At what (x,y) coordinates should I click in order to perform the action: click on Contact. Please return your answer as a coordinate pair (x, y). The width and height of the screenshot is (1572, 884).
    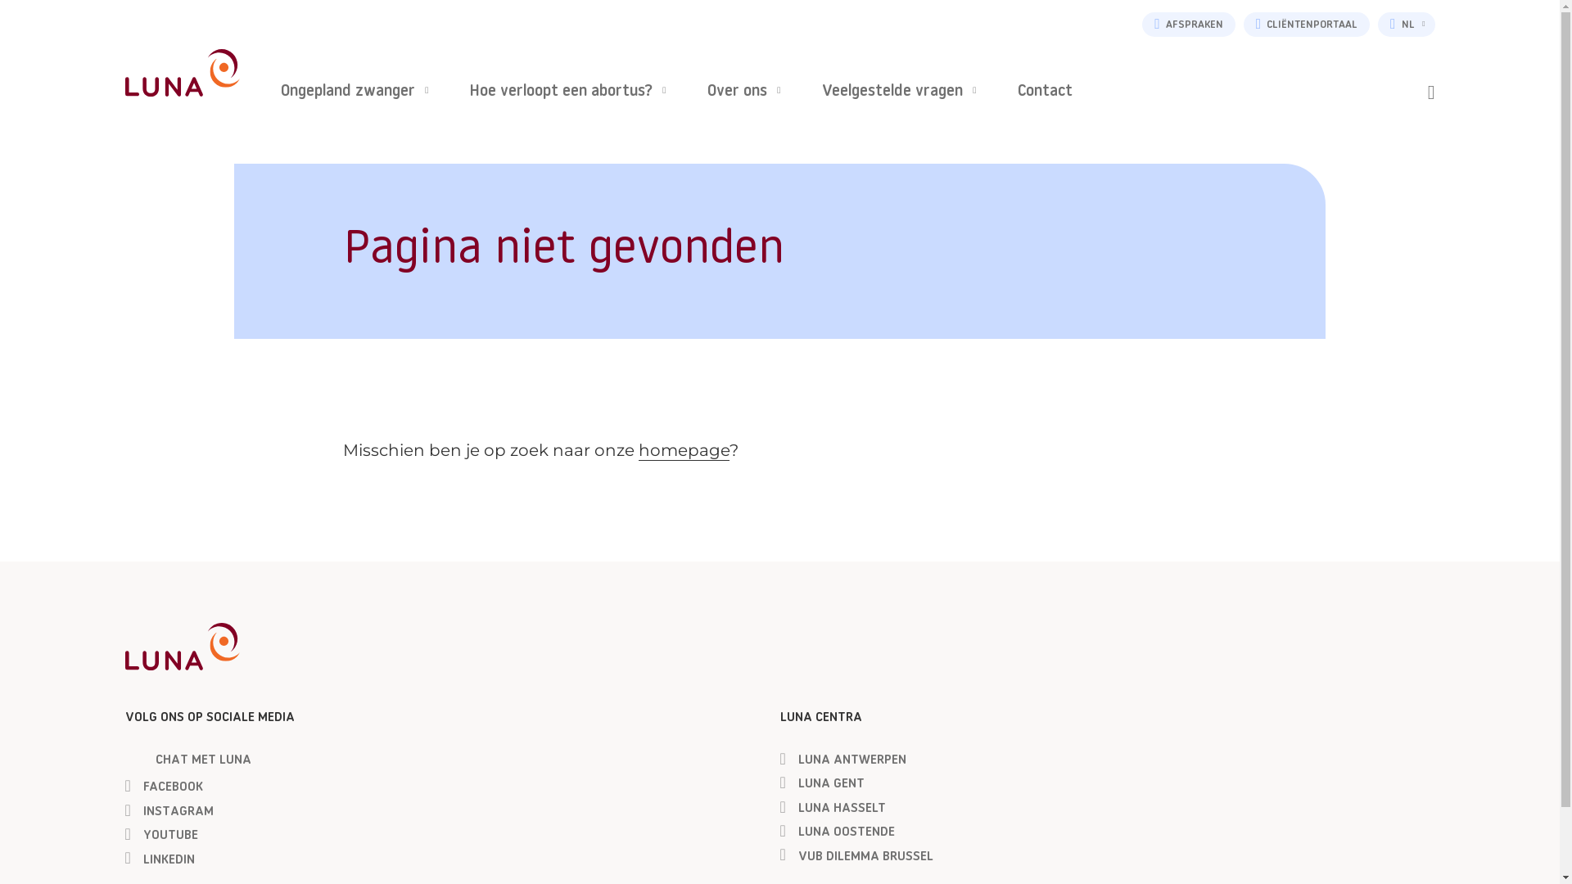
    Looking at the image, I should click on (1045, 92).